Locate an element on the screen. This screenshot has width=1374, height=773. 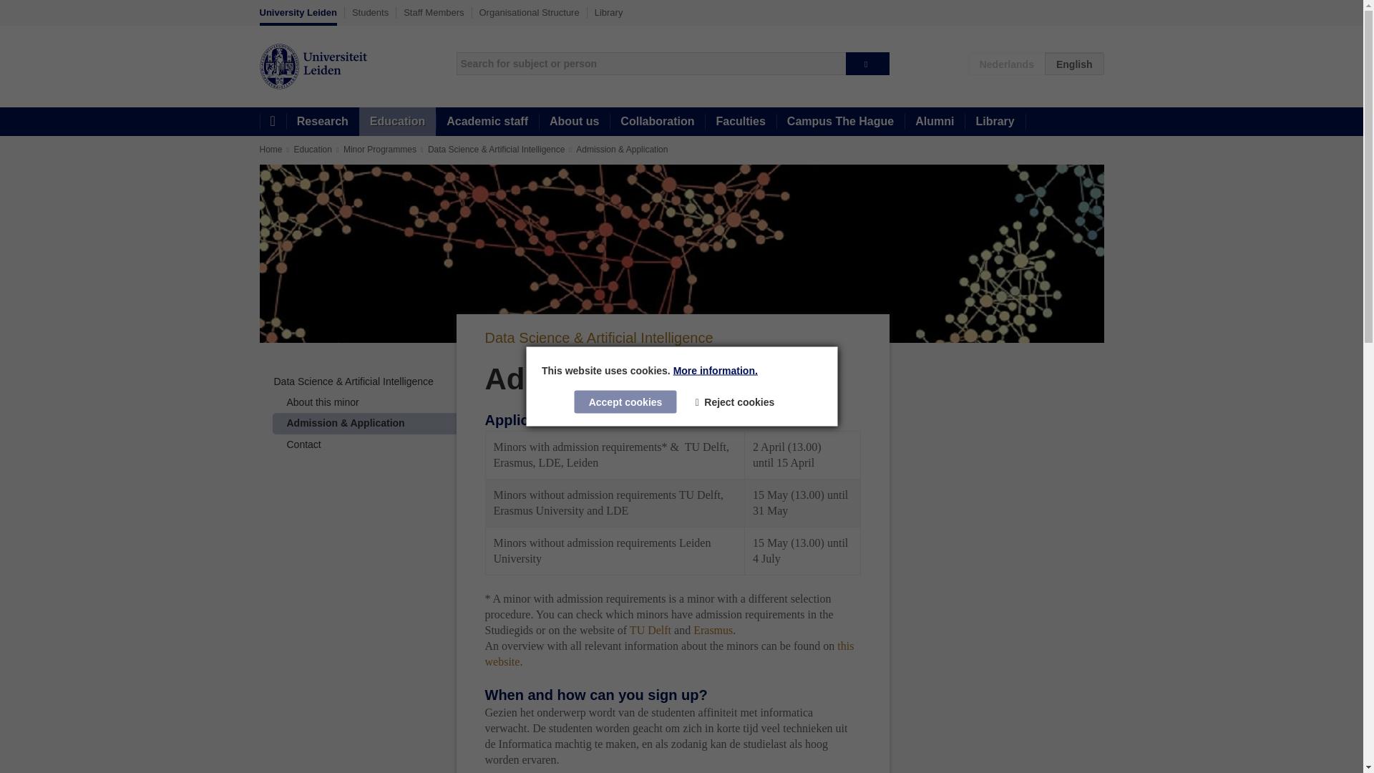
Academic staff is located at coordinates (487, 122).